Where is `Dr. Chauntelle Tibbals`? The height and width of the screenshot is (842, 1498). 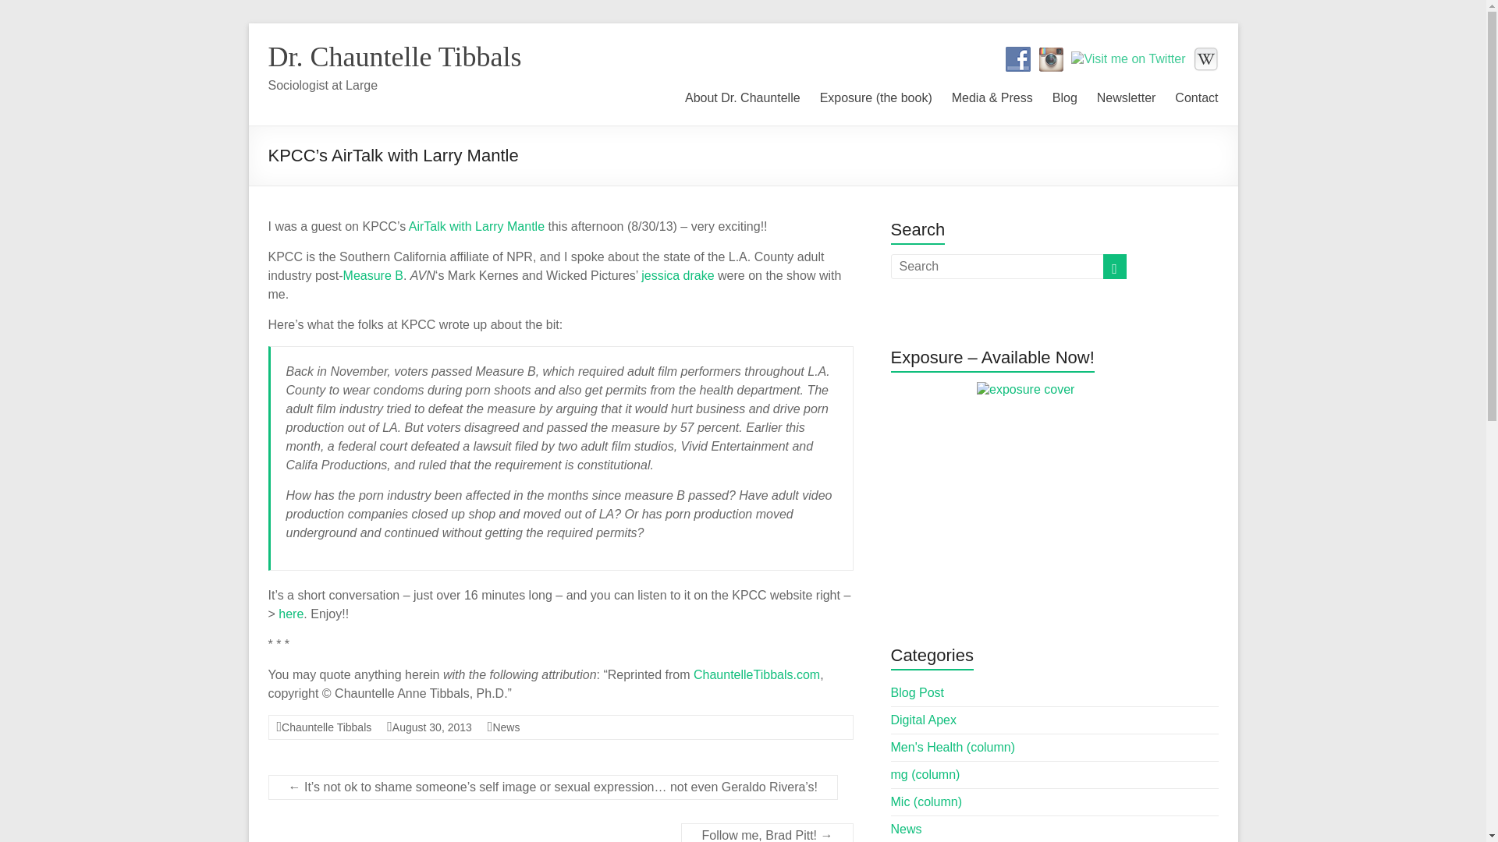
Dr. Chauntelle Tibbals is located at coordinates (395, 56).